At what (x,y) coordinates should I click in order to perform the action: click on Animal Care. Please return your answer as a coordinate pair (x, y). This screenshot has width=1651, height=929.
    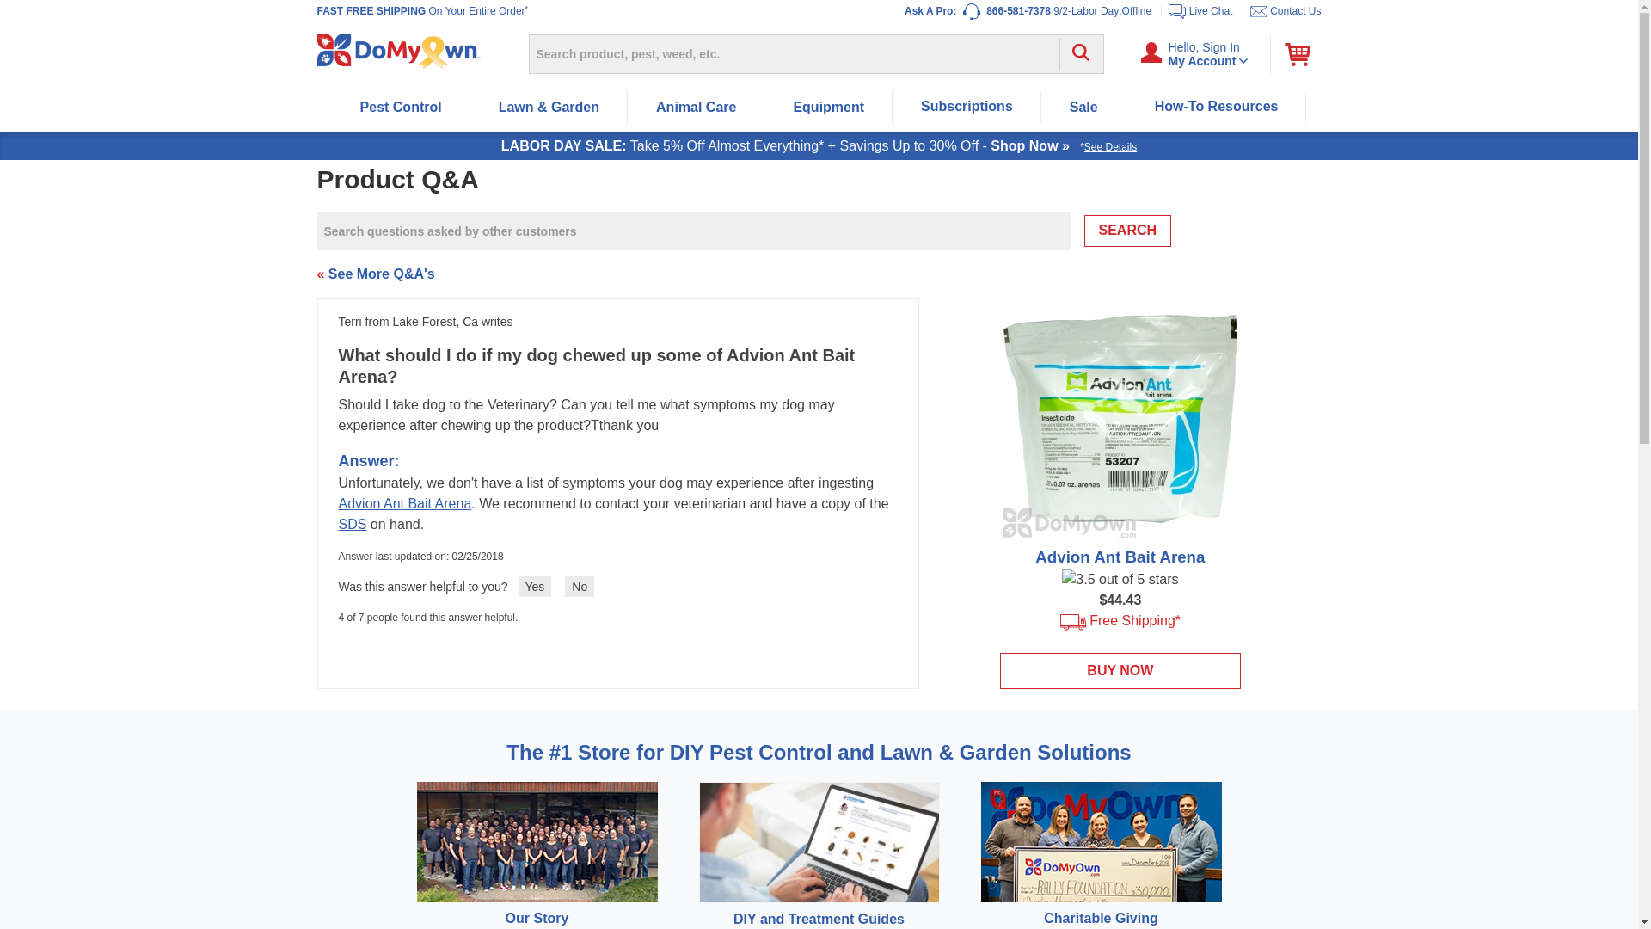
    Looking at the image, I should click on (828, 107).